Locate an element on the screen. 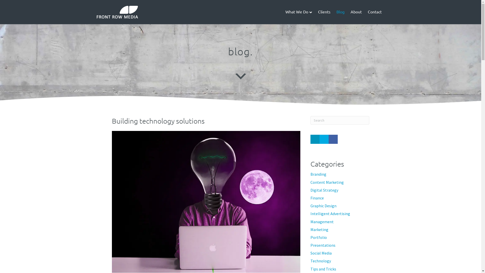 This screenshot has width=485, height=273. Type and press Enter to search. is located at coordinates (340, 120).